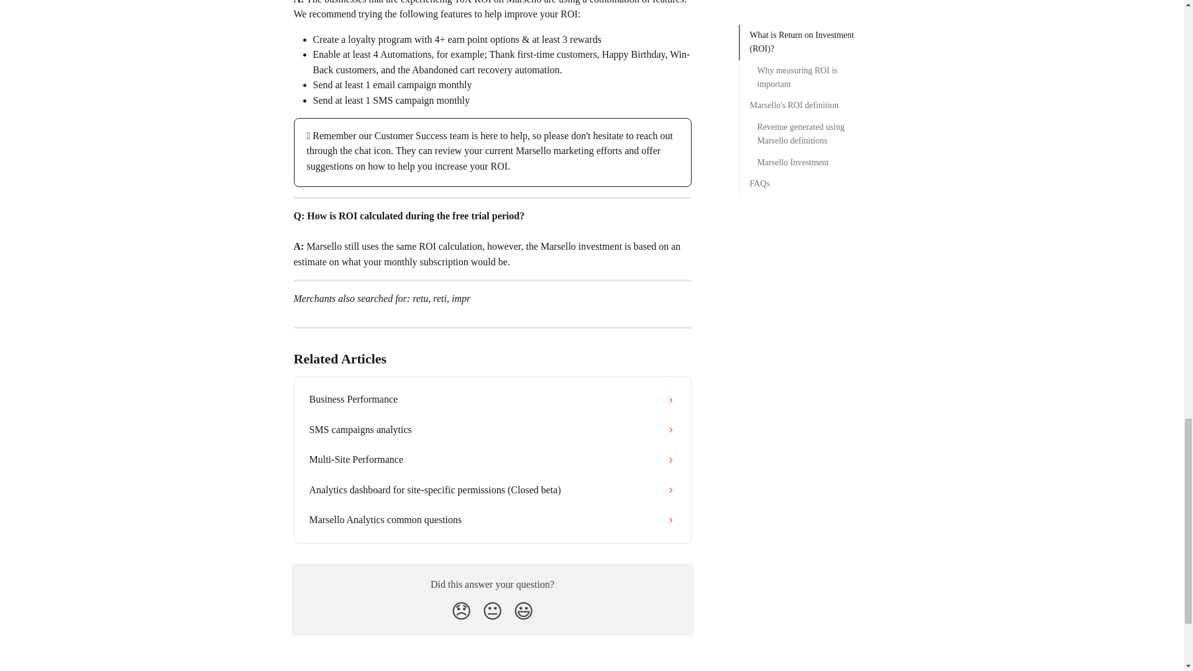 The image size is (1193, 671). What do you see at coordinates (492, 519) in the screenshot?
I see `Marsello Analytics common questions` at bounding box center [492, 519].